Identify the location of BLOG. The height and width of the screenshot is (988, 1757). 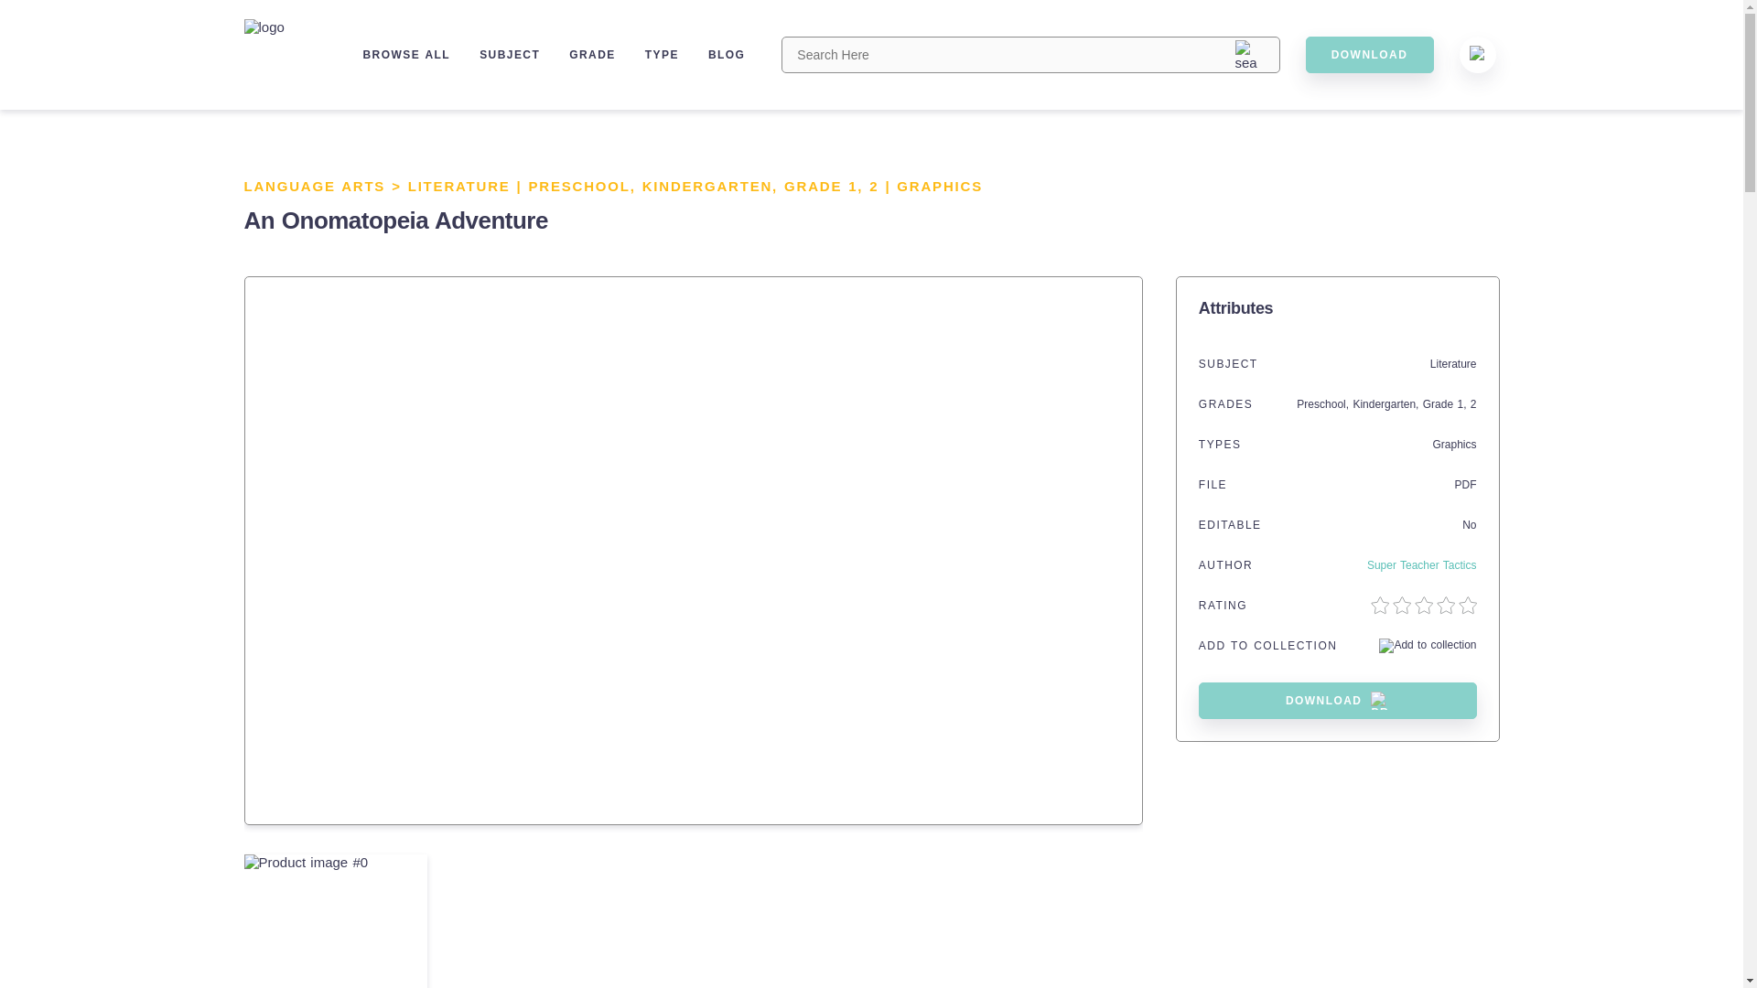
(727, 54).